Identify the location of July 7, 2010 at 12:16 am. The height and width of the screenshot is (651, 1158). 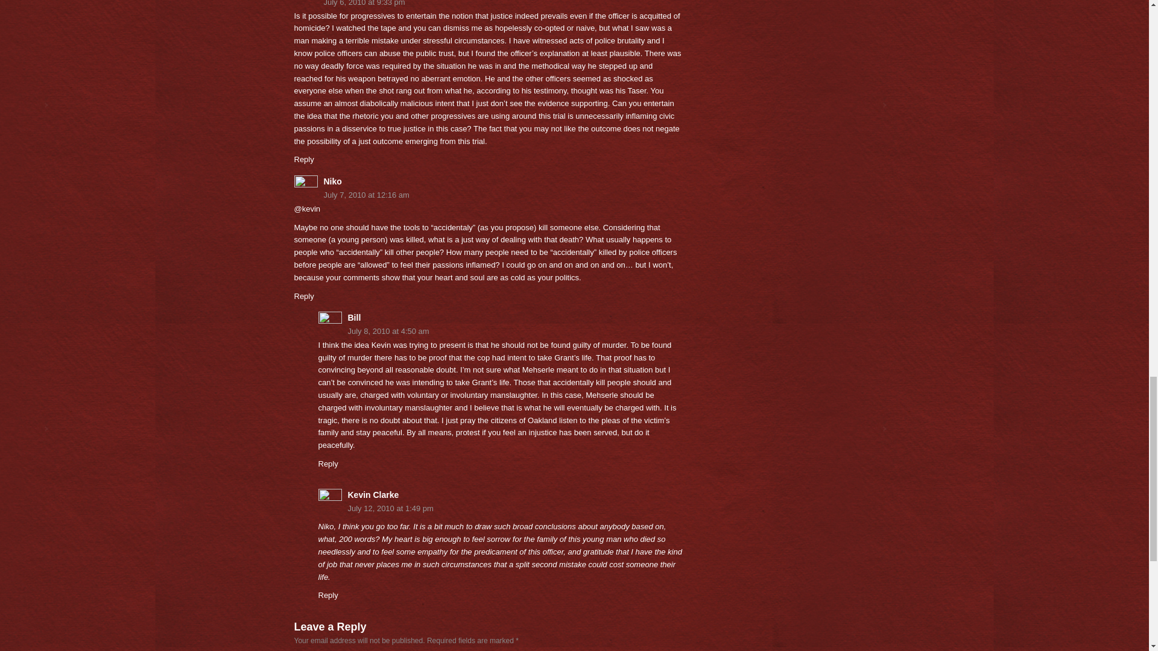
(489, 195).